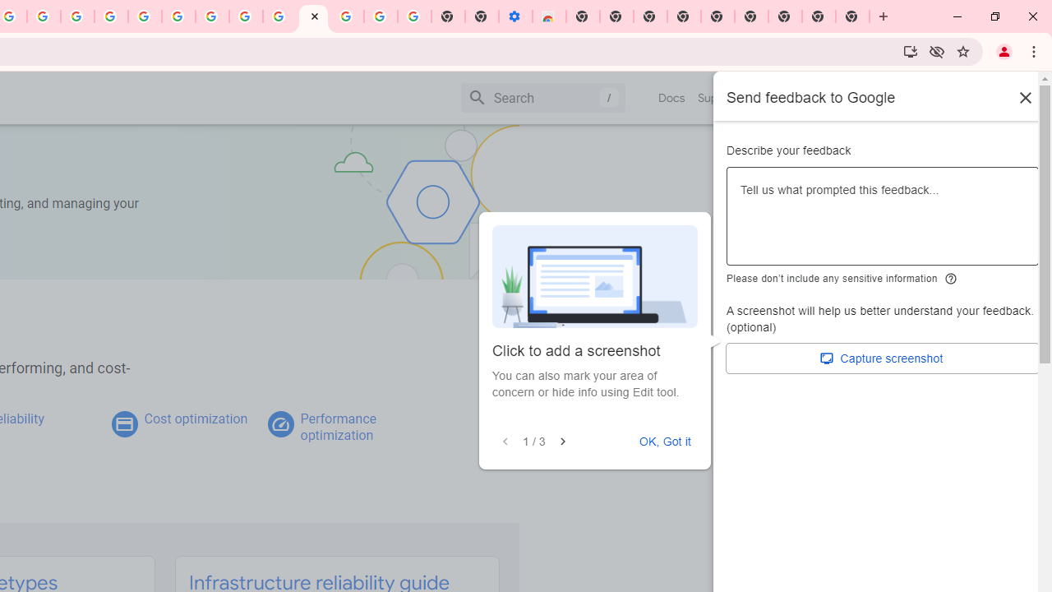 The height and width of the screenshot is (592, 1052). What do you see at coordinates (179, 16) in the screenshot?
I see `Google Account Help` at bounding box center [179, 16].